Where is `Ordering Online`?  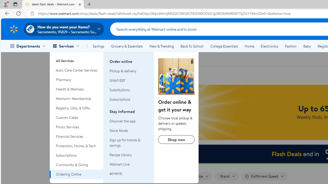 Ordering Online is located at coordinates (176, 76).